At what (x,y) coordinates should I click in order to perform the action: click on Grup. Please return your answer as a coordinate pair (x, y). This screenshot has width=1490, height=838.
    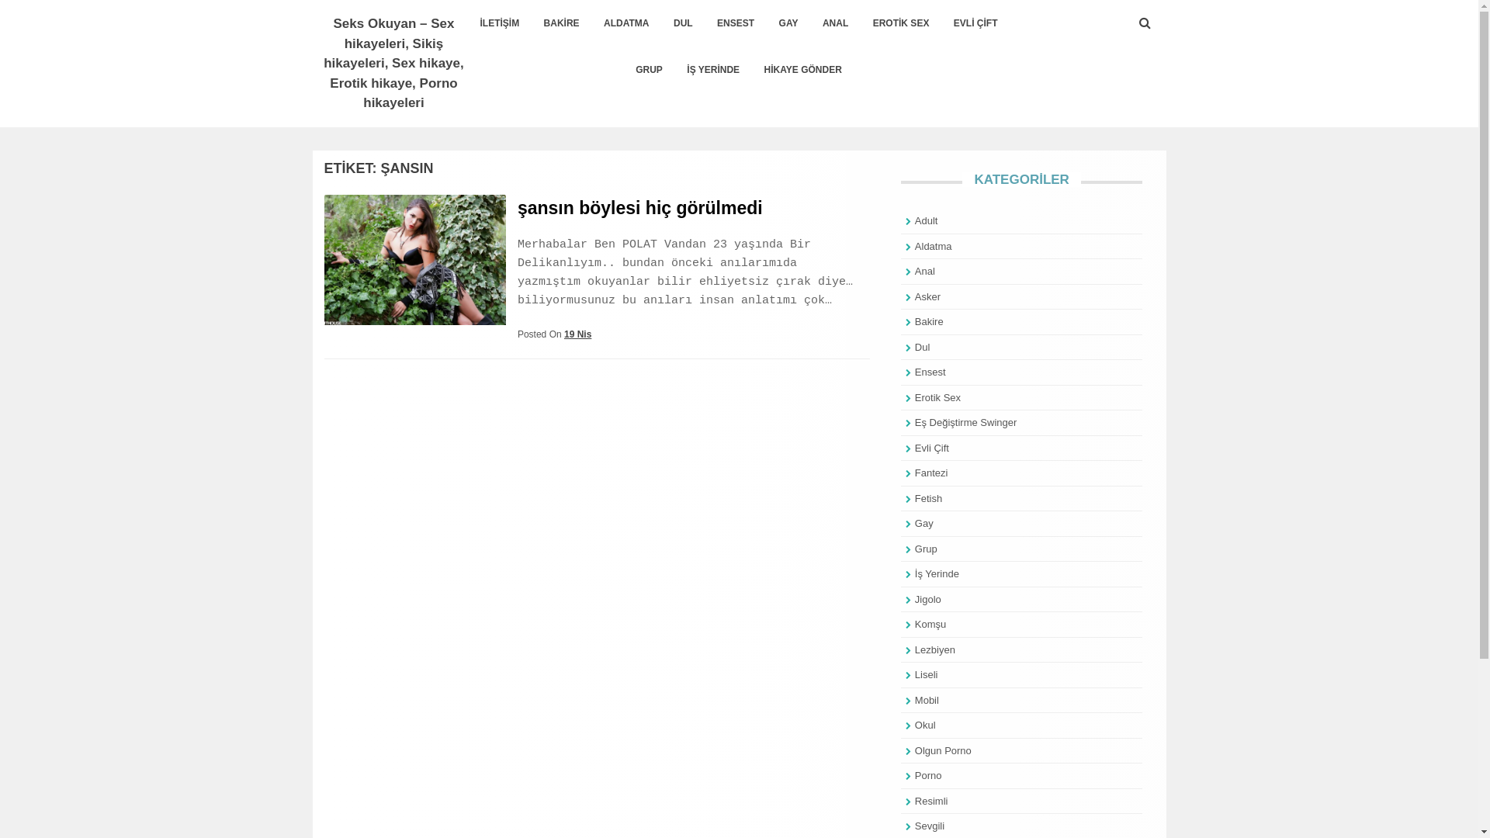
    Looking at the image, I should click on (927, 549).